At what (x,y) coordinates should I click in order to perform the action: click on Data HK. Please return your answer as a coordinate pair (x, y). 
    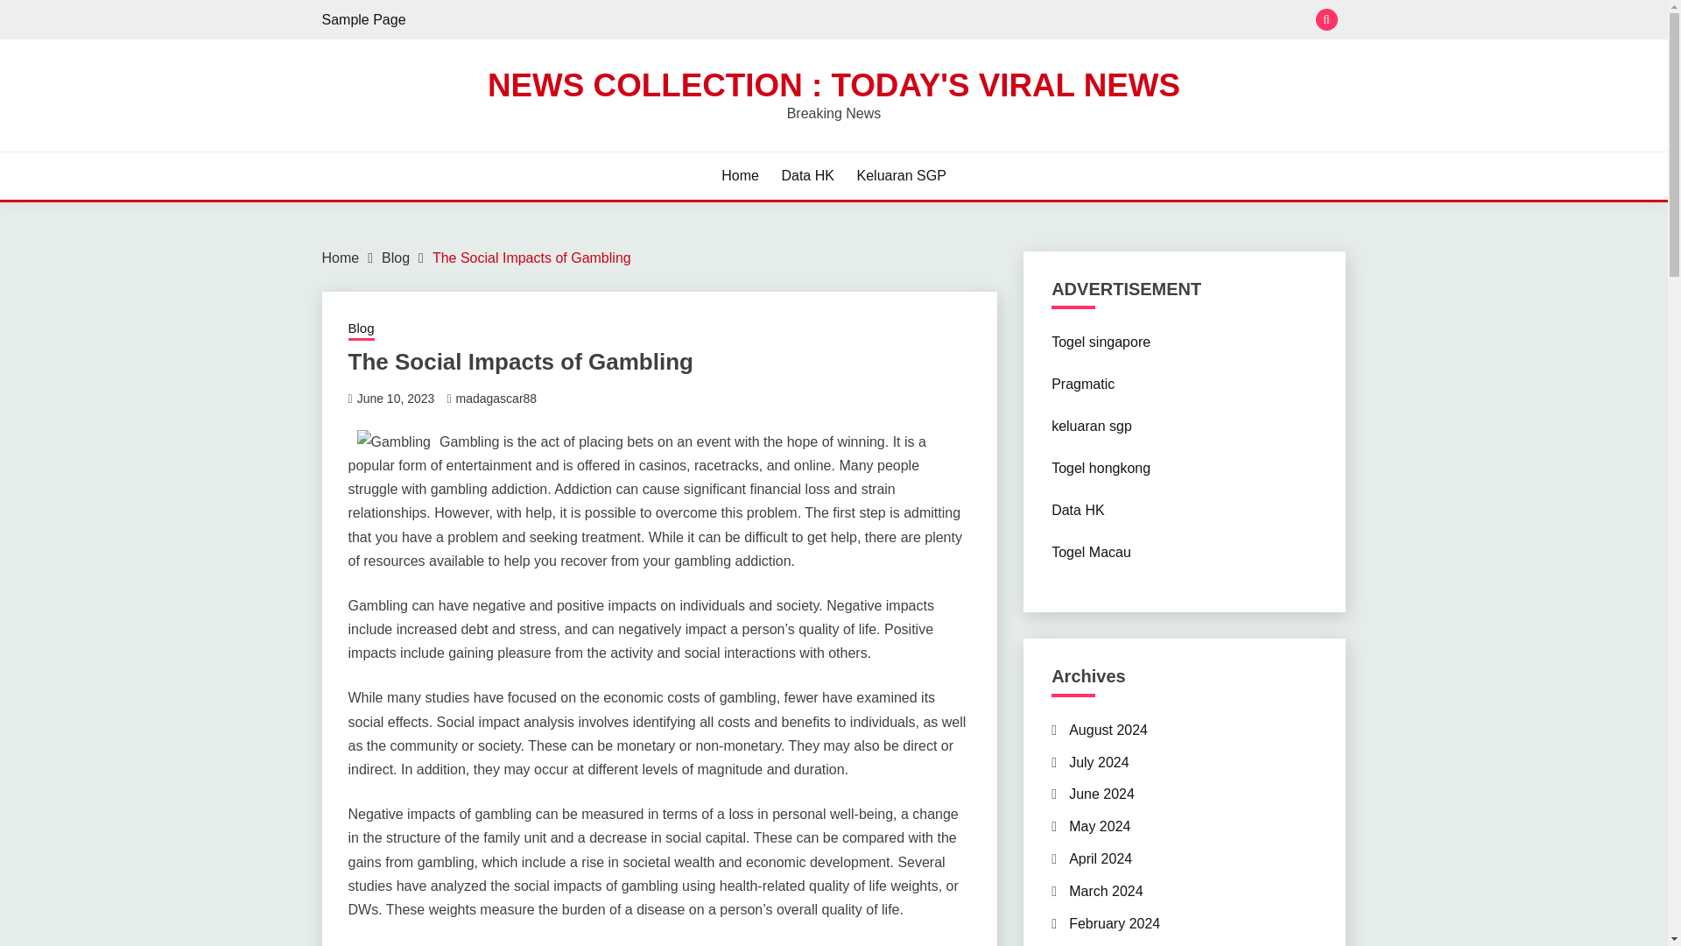
    Looking at the image, I should click on (807, 175).